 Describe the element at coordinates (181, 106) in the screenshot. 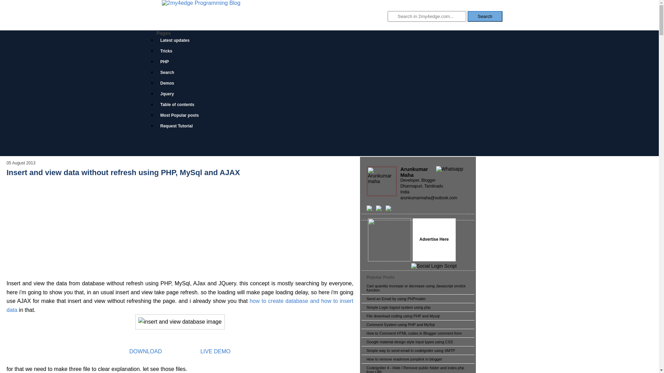

I see `Table of contents` at that location.